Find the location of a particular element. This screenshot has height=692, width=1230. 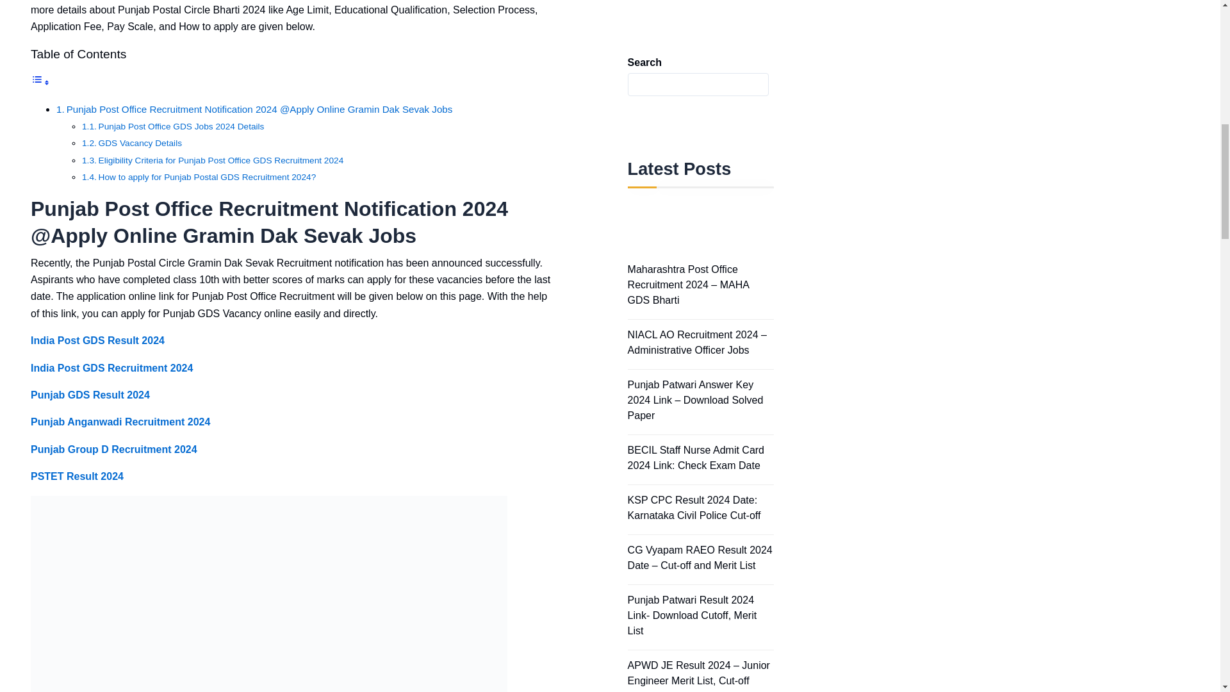

How to apply for Punjab Postal GDS Recruitment 2024? is located at coordinates (199, 177).